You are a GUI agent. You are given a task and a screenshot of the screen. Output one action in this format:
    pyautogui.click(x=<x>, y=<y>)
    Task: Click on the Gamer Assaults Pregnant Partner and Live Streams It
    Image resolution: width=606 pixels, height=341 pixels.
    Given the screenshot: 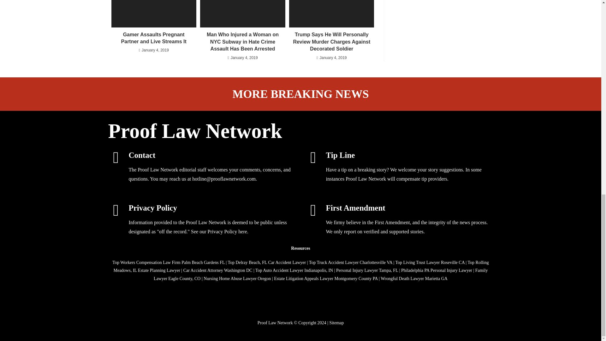 What is the action you would take?
    pyautogui.click(x=153, y=38)
    